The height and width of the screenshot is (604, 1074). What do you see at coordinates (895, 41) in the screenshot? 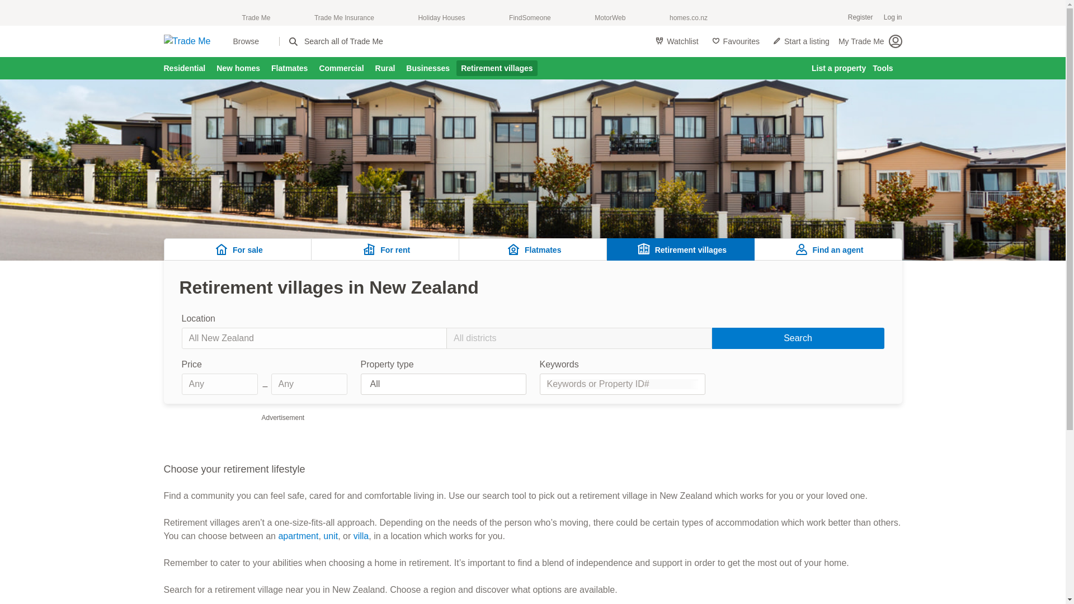
I see `Profile image for not logged in member` at bounding box center [895, 41].